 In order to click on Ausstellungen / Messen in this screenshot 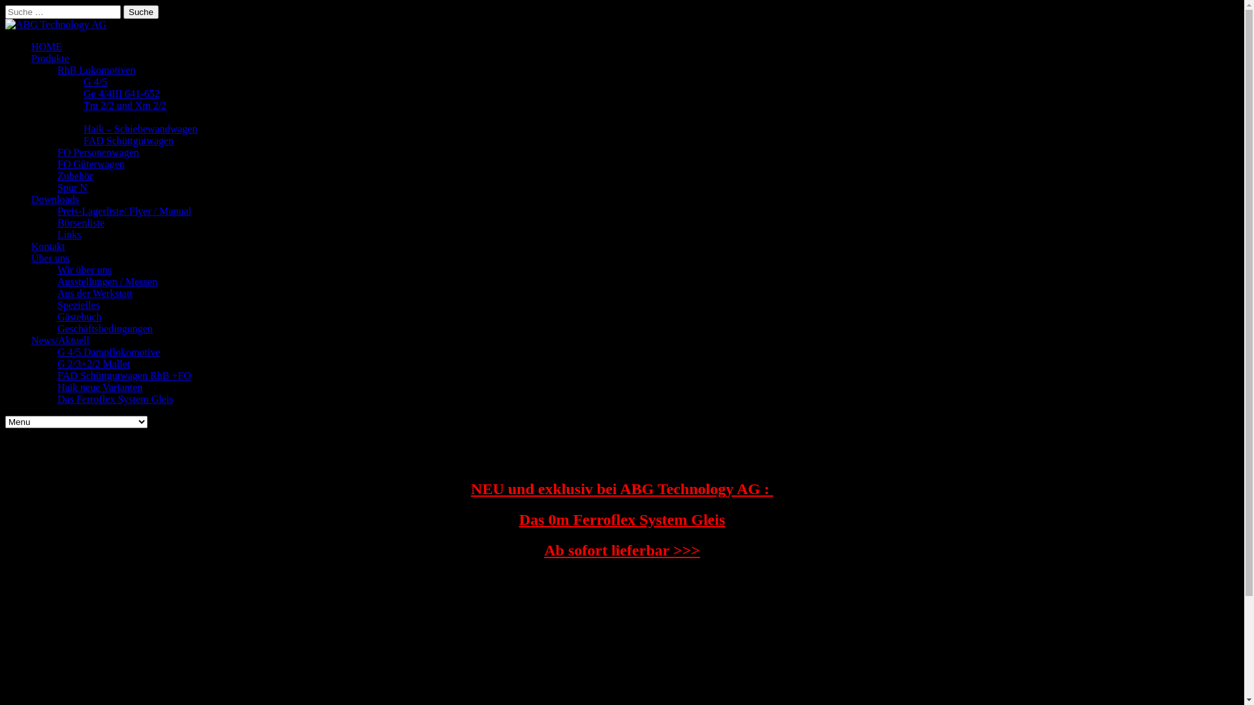, I will do `click(107, 282)`.